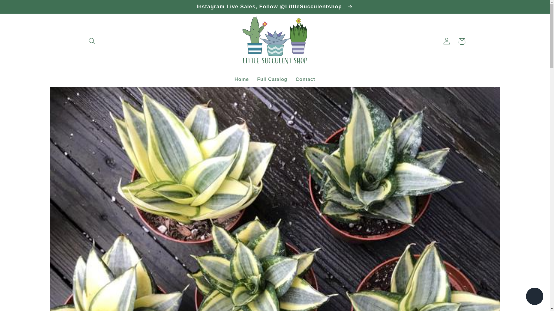 The image size is (554, 311). Describe the element at coordinates (305, 79) in the screenshot. I see `Contact` at that location.